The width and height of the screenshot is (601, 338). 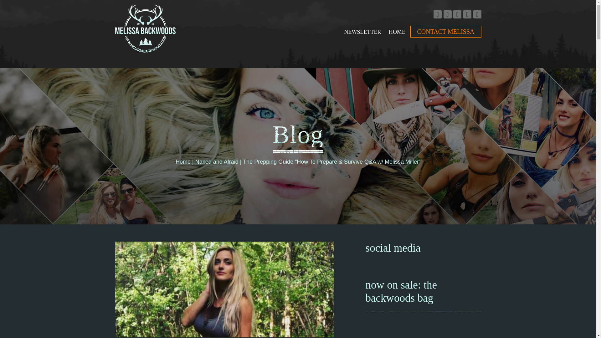 What do you see at coordinates (397, 31) in the screenshot?
I see `HOME` at bounding box center [397, 31].